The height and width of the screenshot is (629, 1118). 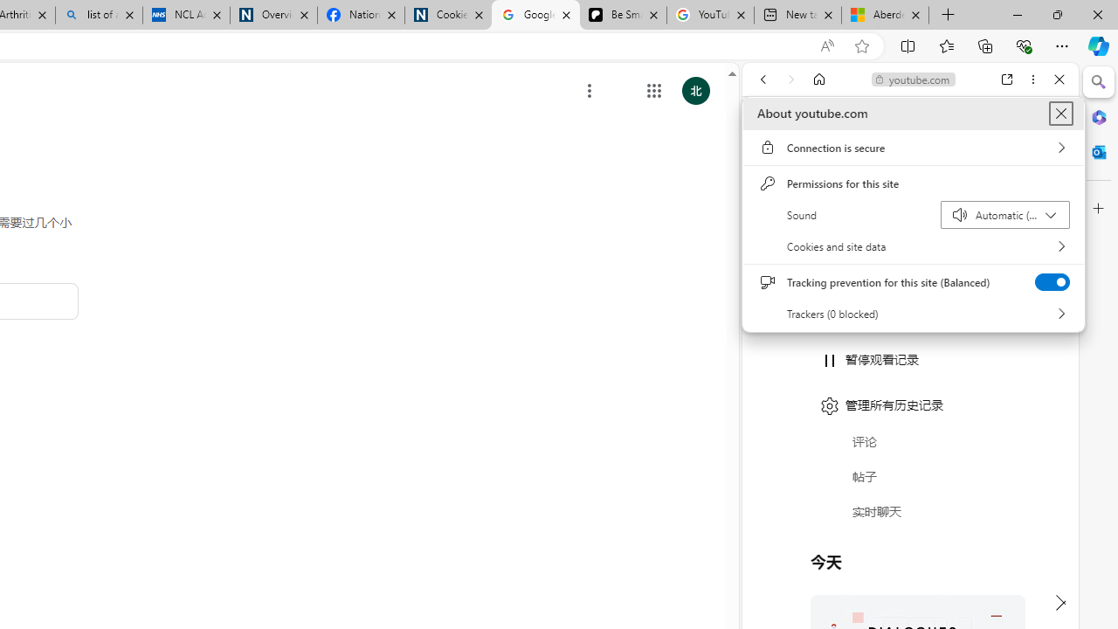 What do you see at coordinates (185, 16) in the screenshot?
I see `NCL Adult Asthma Inhaler Choice Guideline` at bounding box center [185, 16].